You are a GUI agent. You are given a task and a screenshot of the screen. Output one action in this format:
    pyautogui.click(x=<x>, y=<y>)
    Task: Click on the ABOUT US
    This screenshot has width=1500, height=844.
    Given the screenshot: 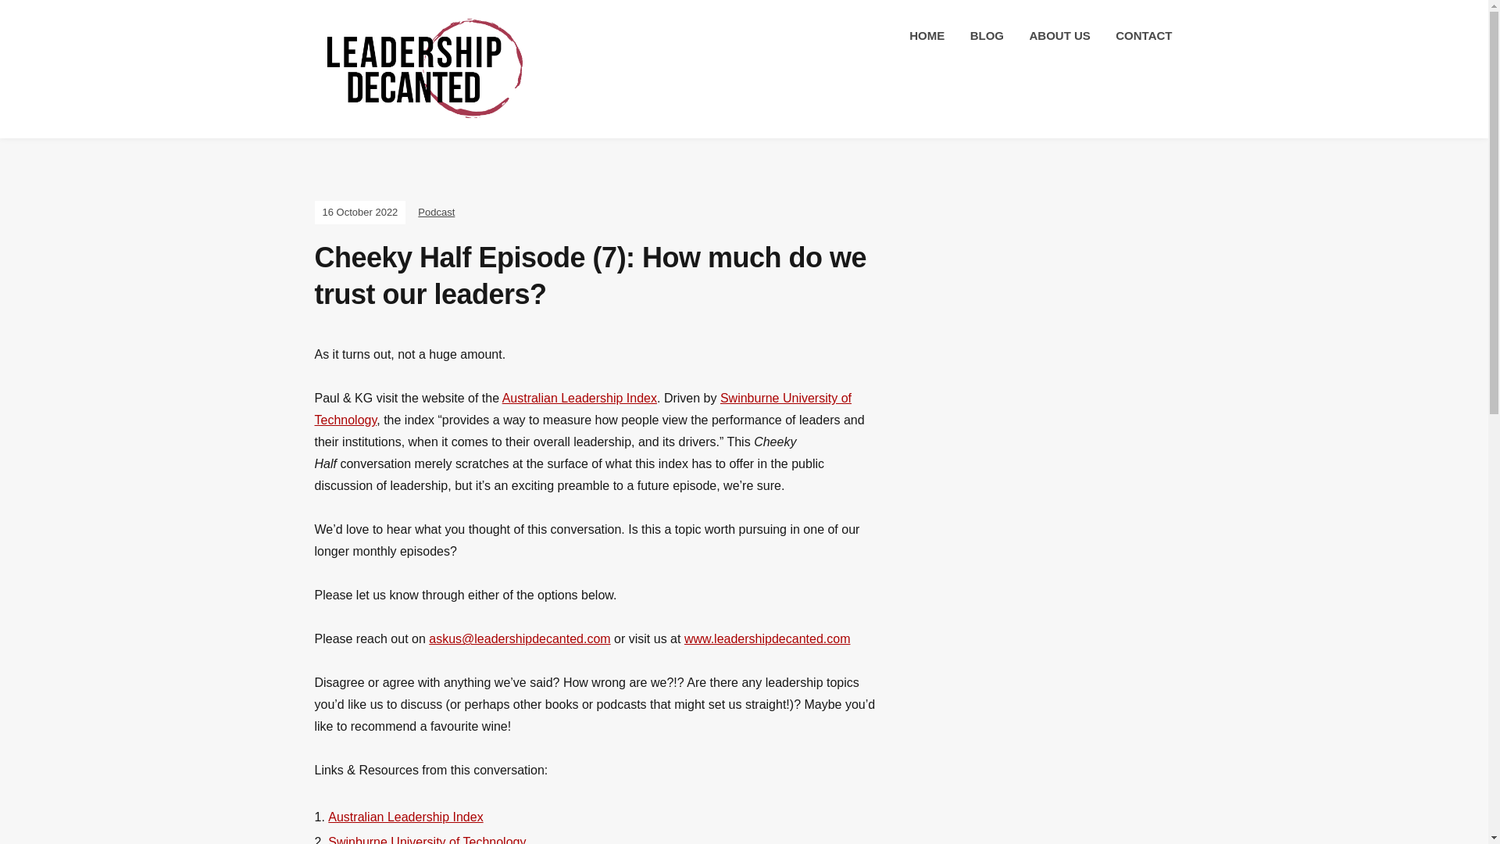 What is the action you would take?
    pyautogui.click(x=1059, y=36)
    